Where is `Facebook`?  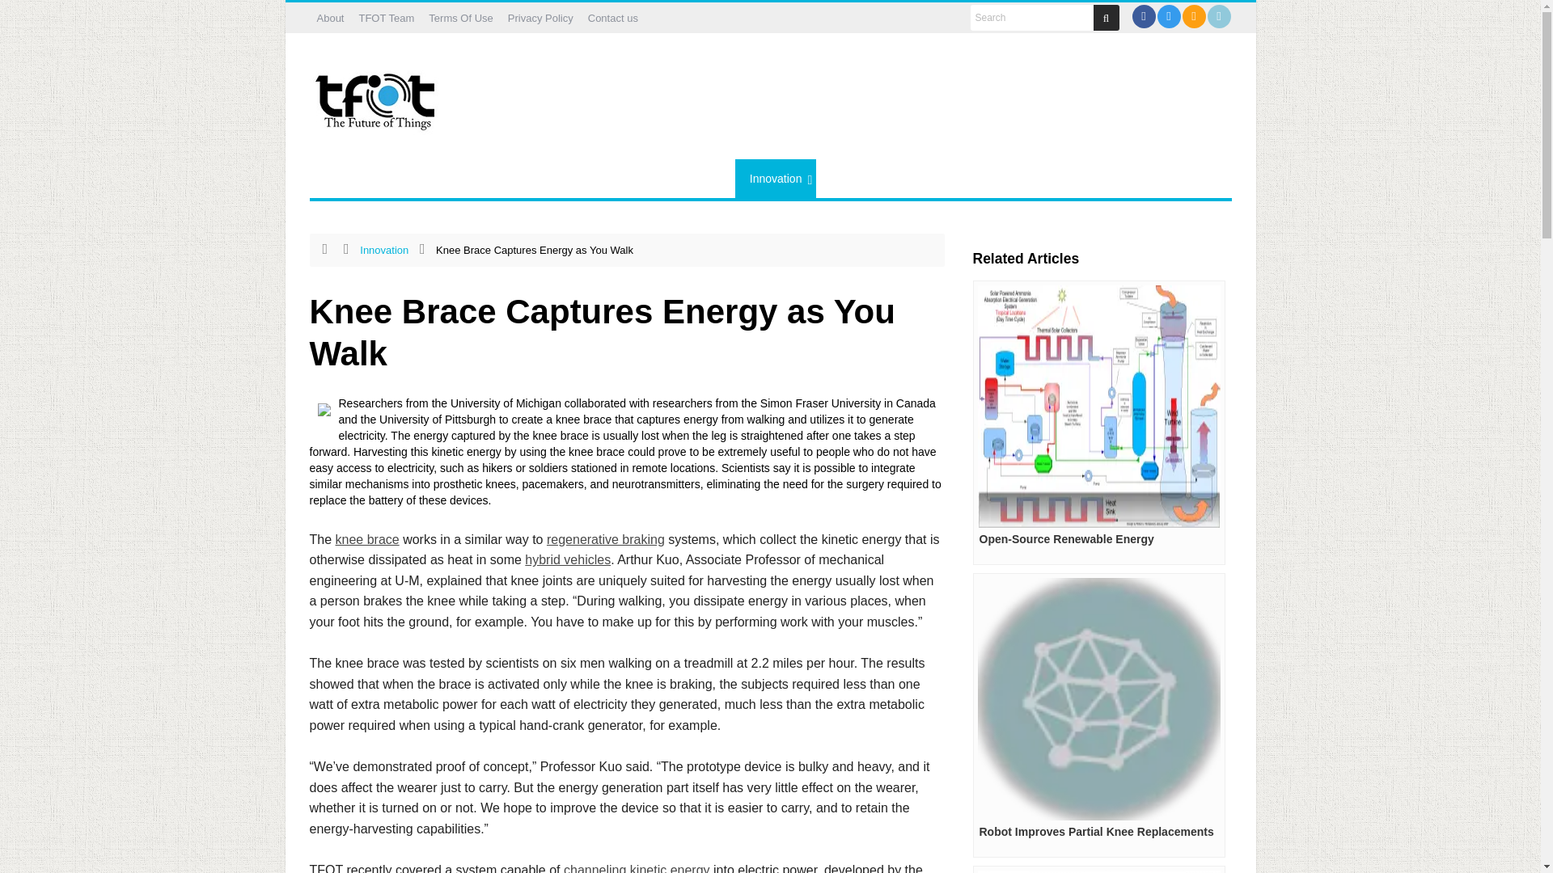 Facebook is located at coordinates (1142, 16).